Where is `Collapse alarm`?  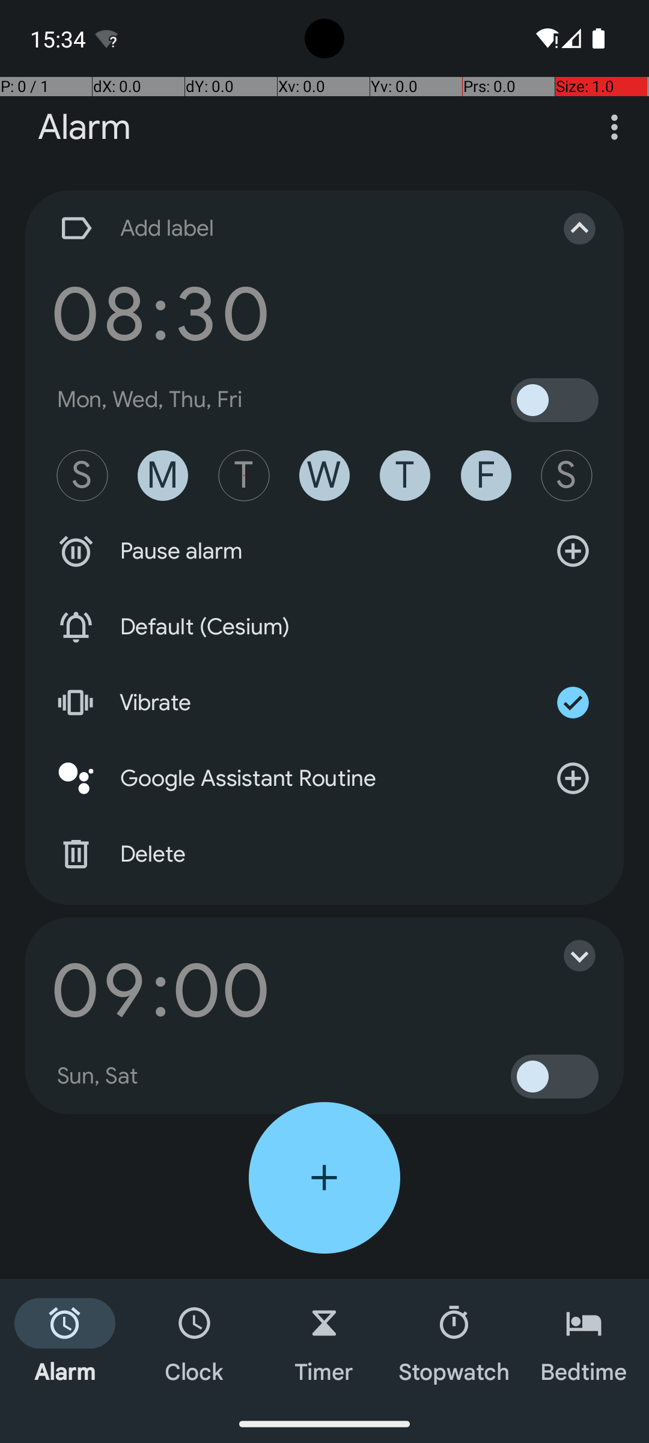 Collapse alarm is located at coordinates (567, 228).